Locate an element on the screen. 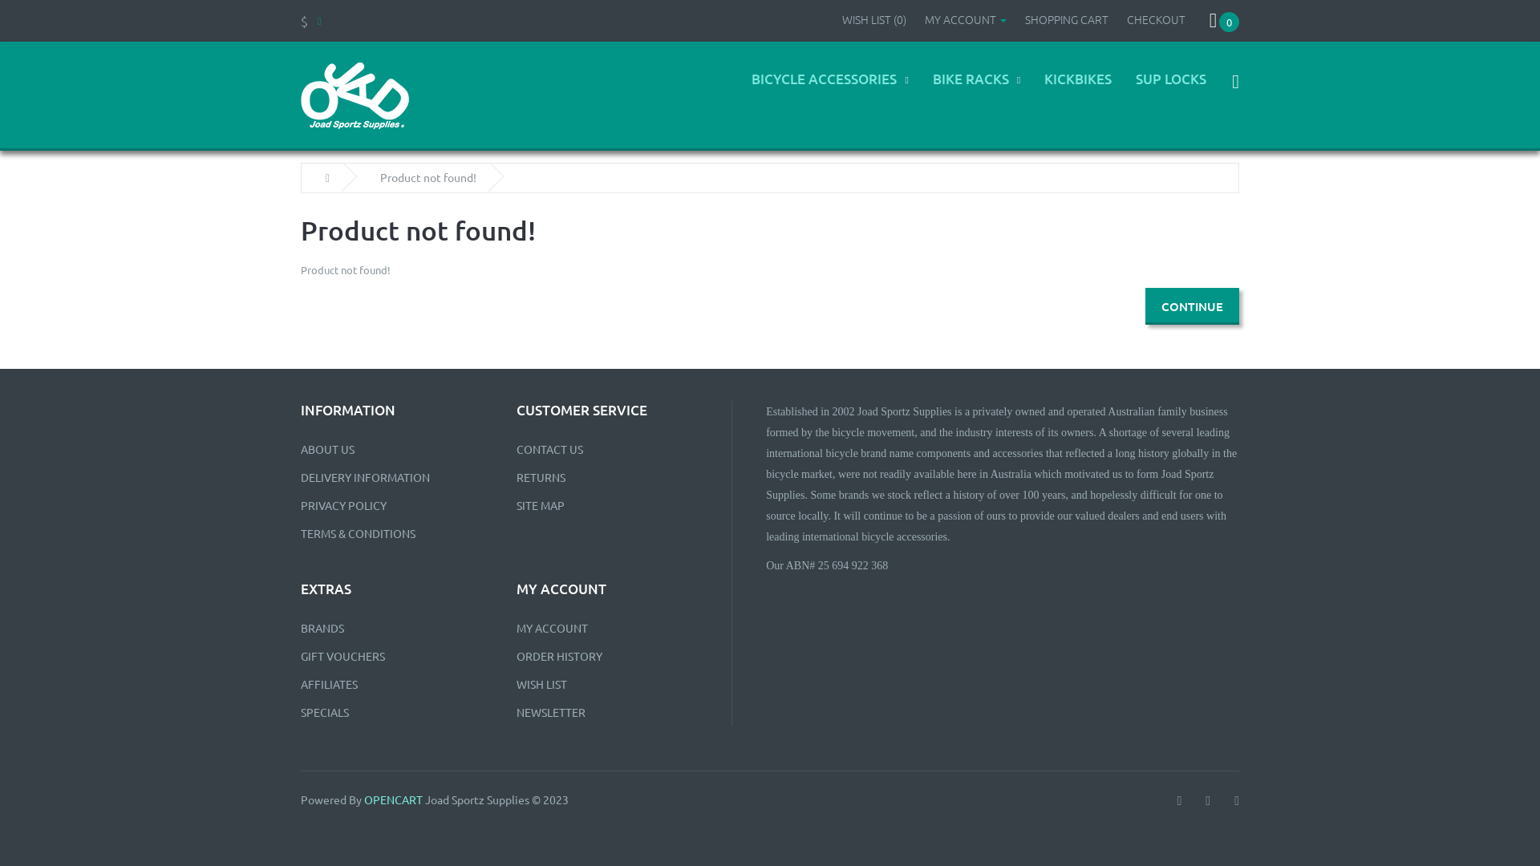  SHOPPING CART is located at coordinates (1067, 19).